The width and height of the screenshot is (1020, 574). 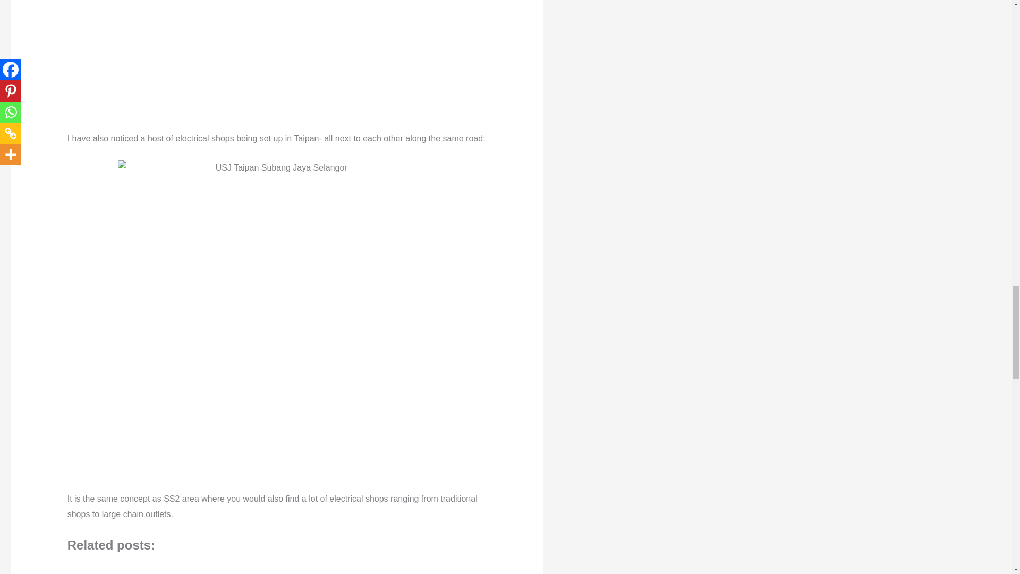 What do you see at coordinates (195, 569) in the screenshot?
I see `Reasonably priced bread and cakes in Malaysia` at bounding box center [195, 569].